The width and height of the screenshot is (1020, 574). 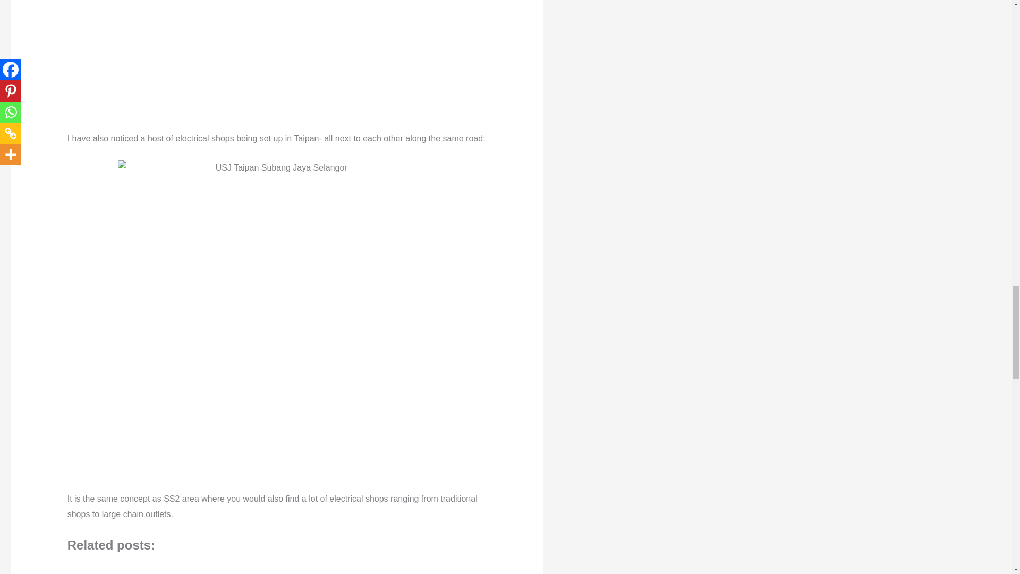 What do you see at coordinates (195, 569) in the screenshot?
I see `Reasonably priced bread and cakes in Malaysia` at bounding box center [195, 569].